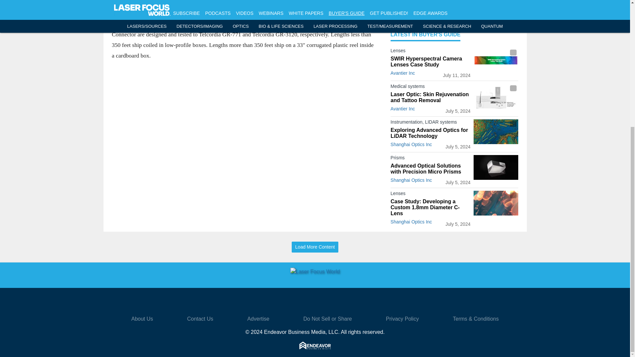 The width and height of the screenshot is (635, 357). Describe the element at coordinates (403, 108) in the screenshot. I see `Avantier Inc` at that location.